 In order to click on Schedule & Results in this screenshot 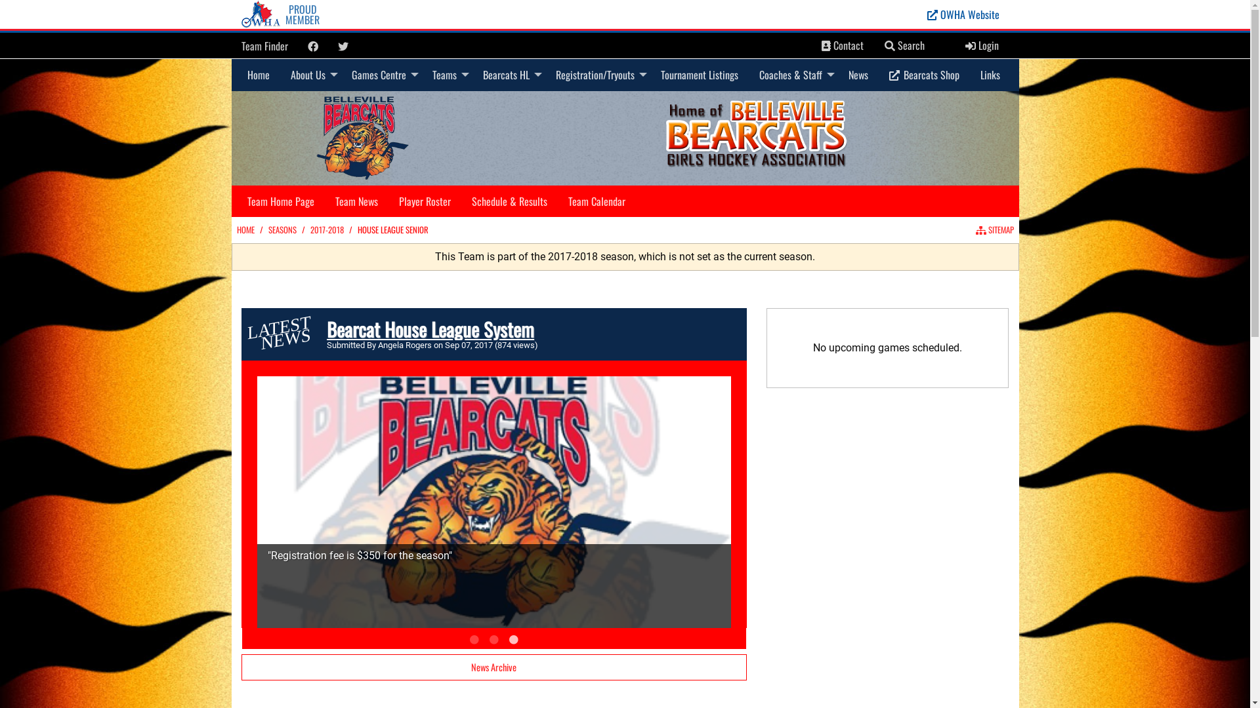, I will do `click(509, 201)`.